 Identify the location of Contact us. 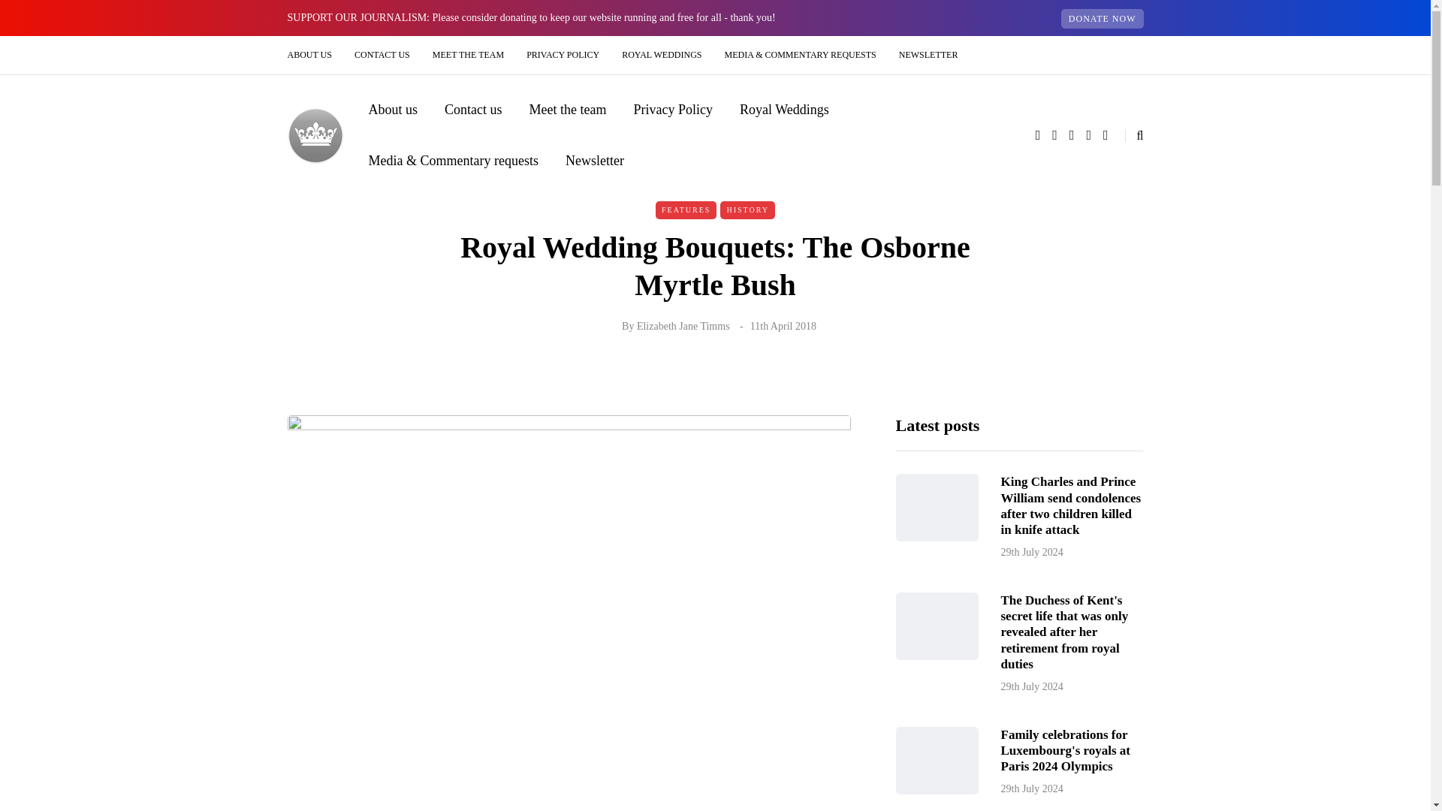
(473, 109).